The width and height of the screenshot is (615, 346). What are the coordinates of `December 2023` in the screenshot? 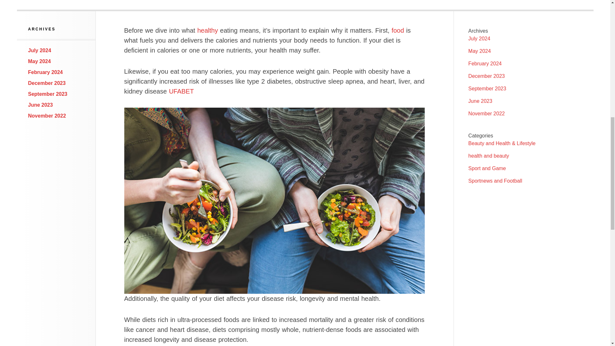 It's located at (47, 83).